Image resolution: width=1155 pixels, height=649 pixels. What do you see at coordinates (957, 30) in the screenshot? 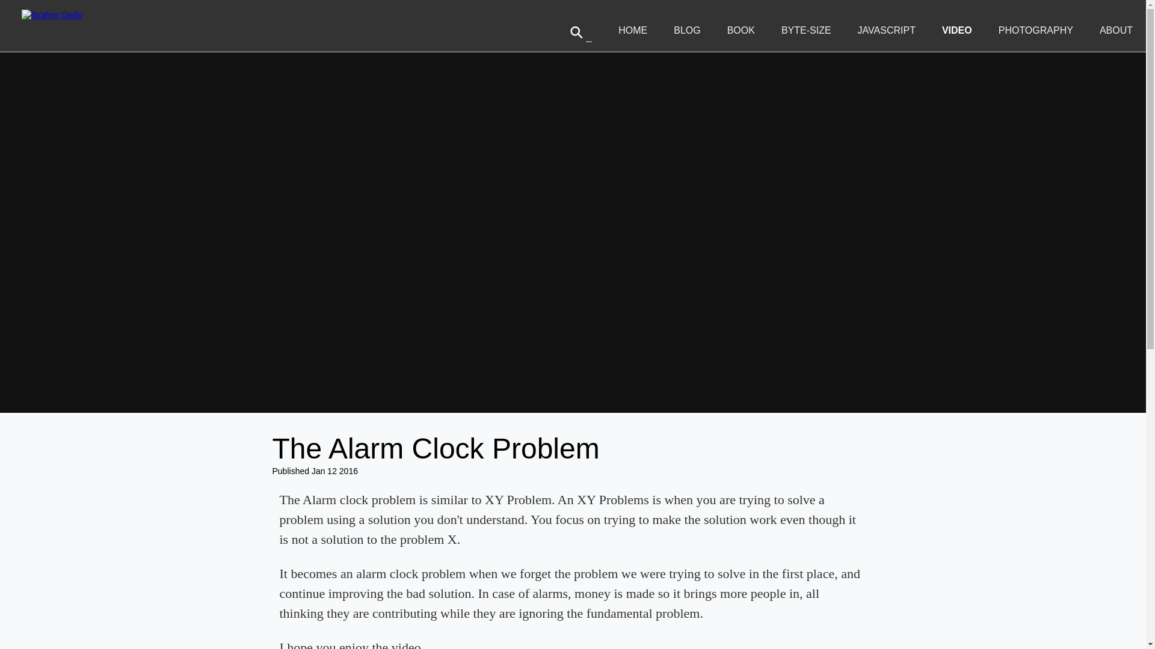
I see `VIDEO` at bounding box center [957, 30].